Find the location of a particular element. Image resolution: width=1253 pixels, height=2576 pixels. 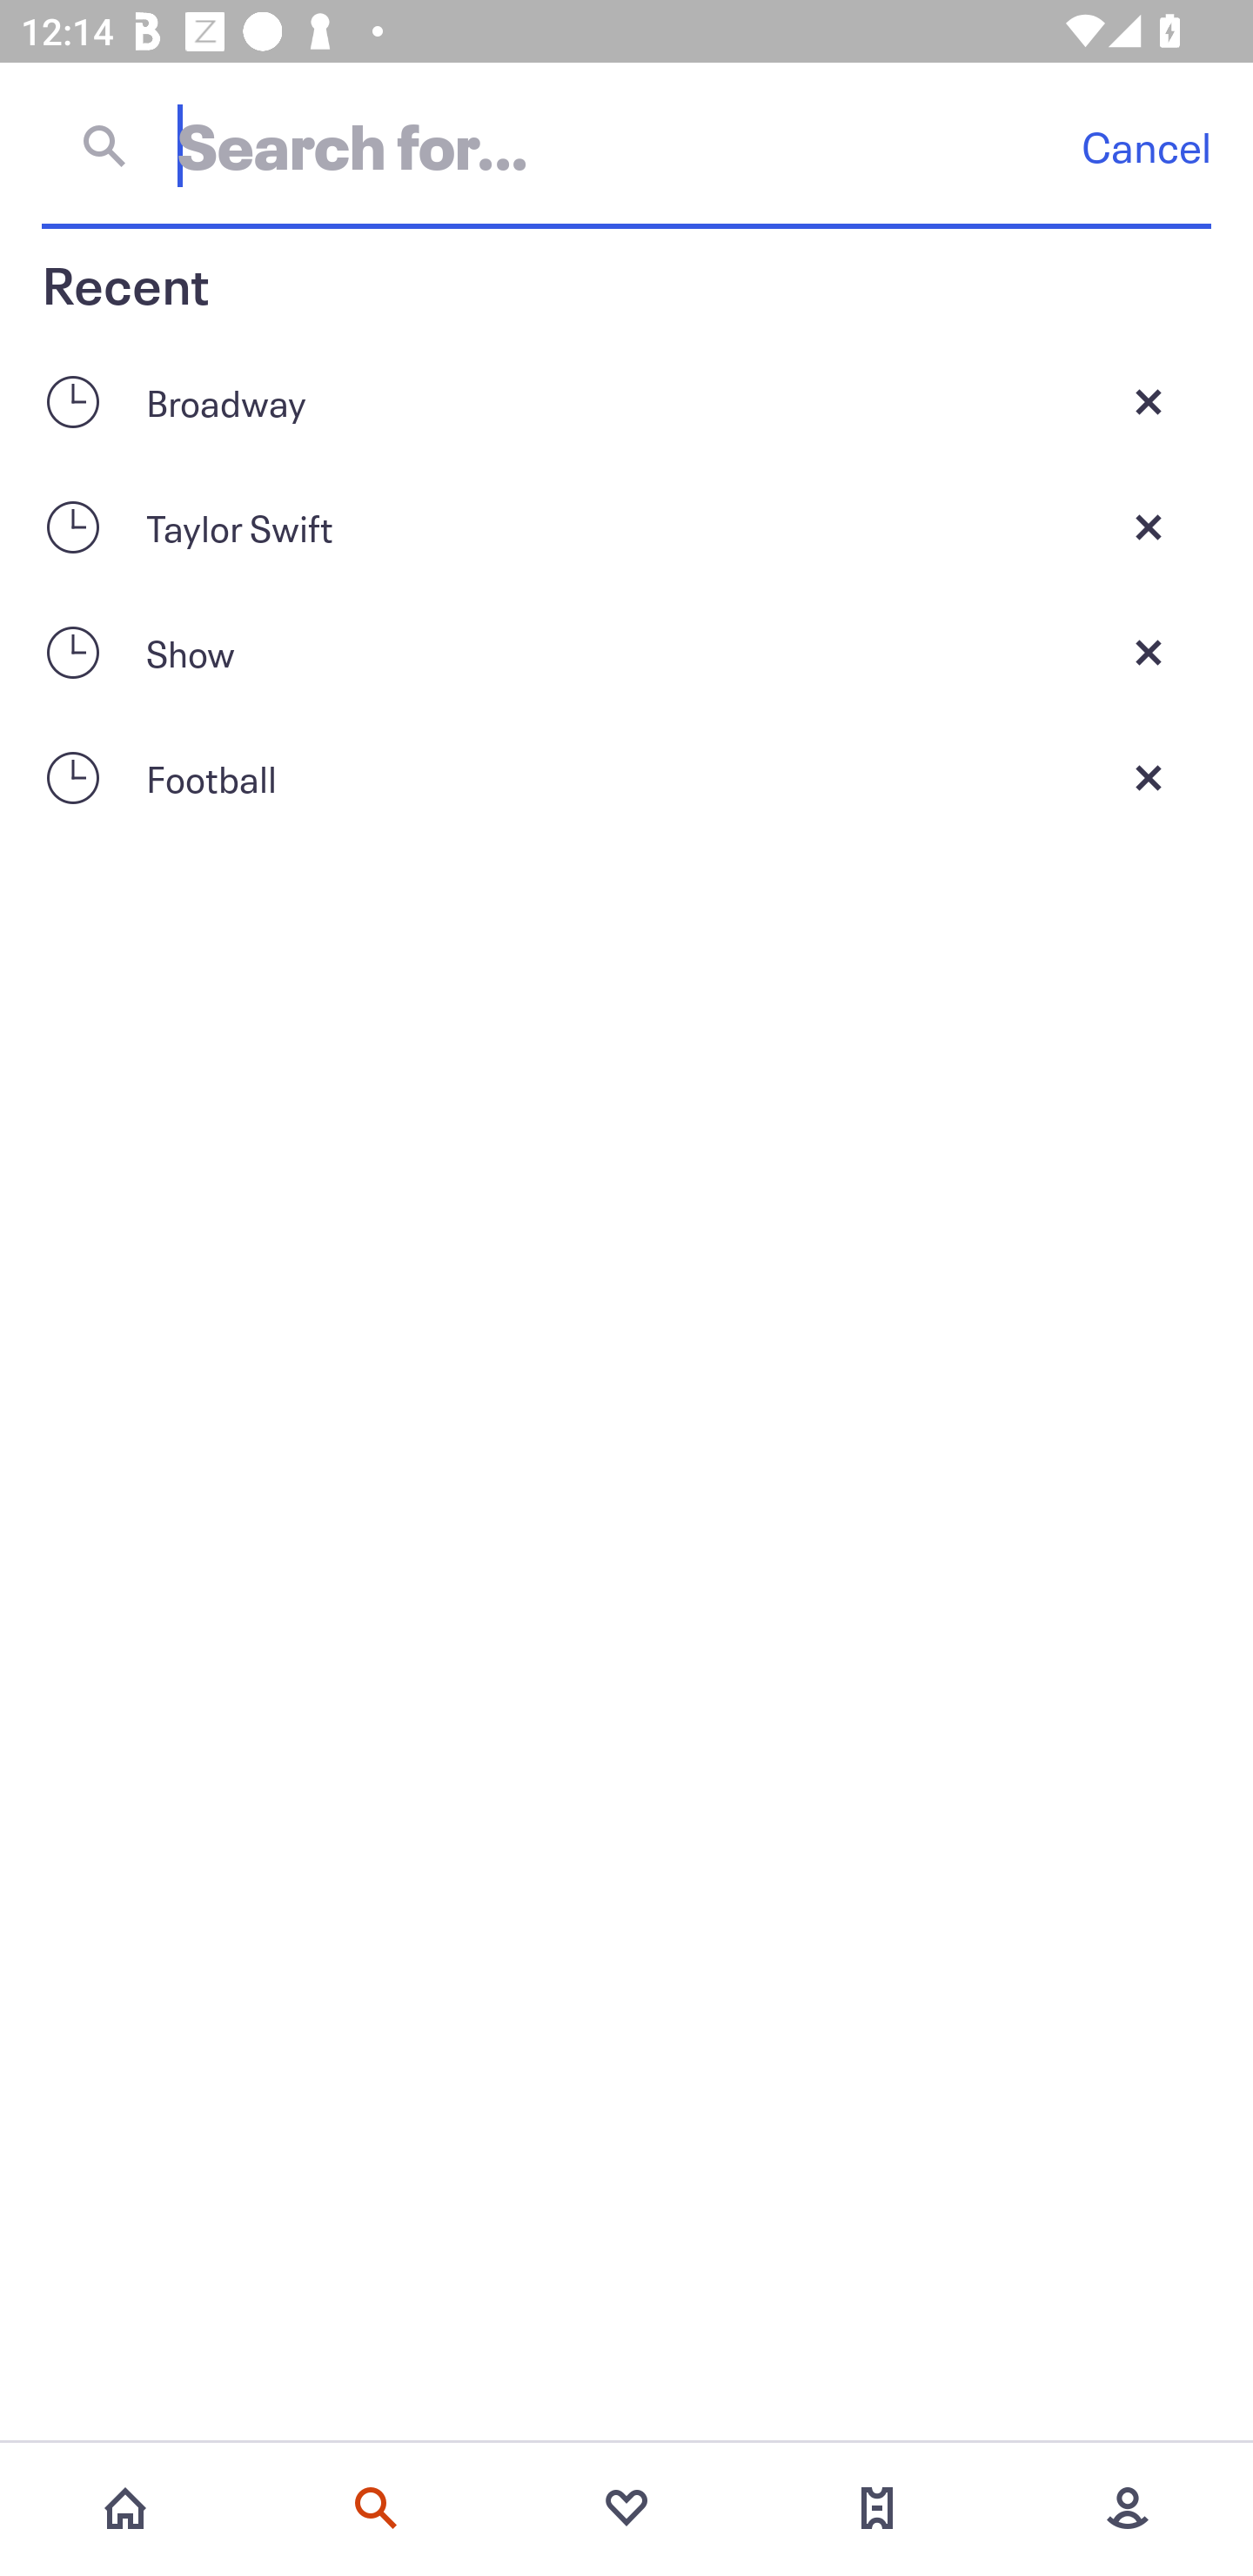

Cancel Search for… is located at coordinates (626, 145).